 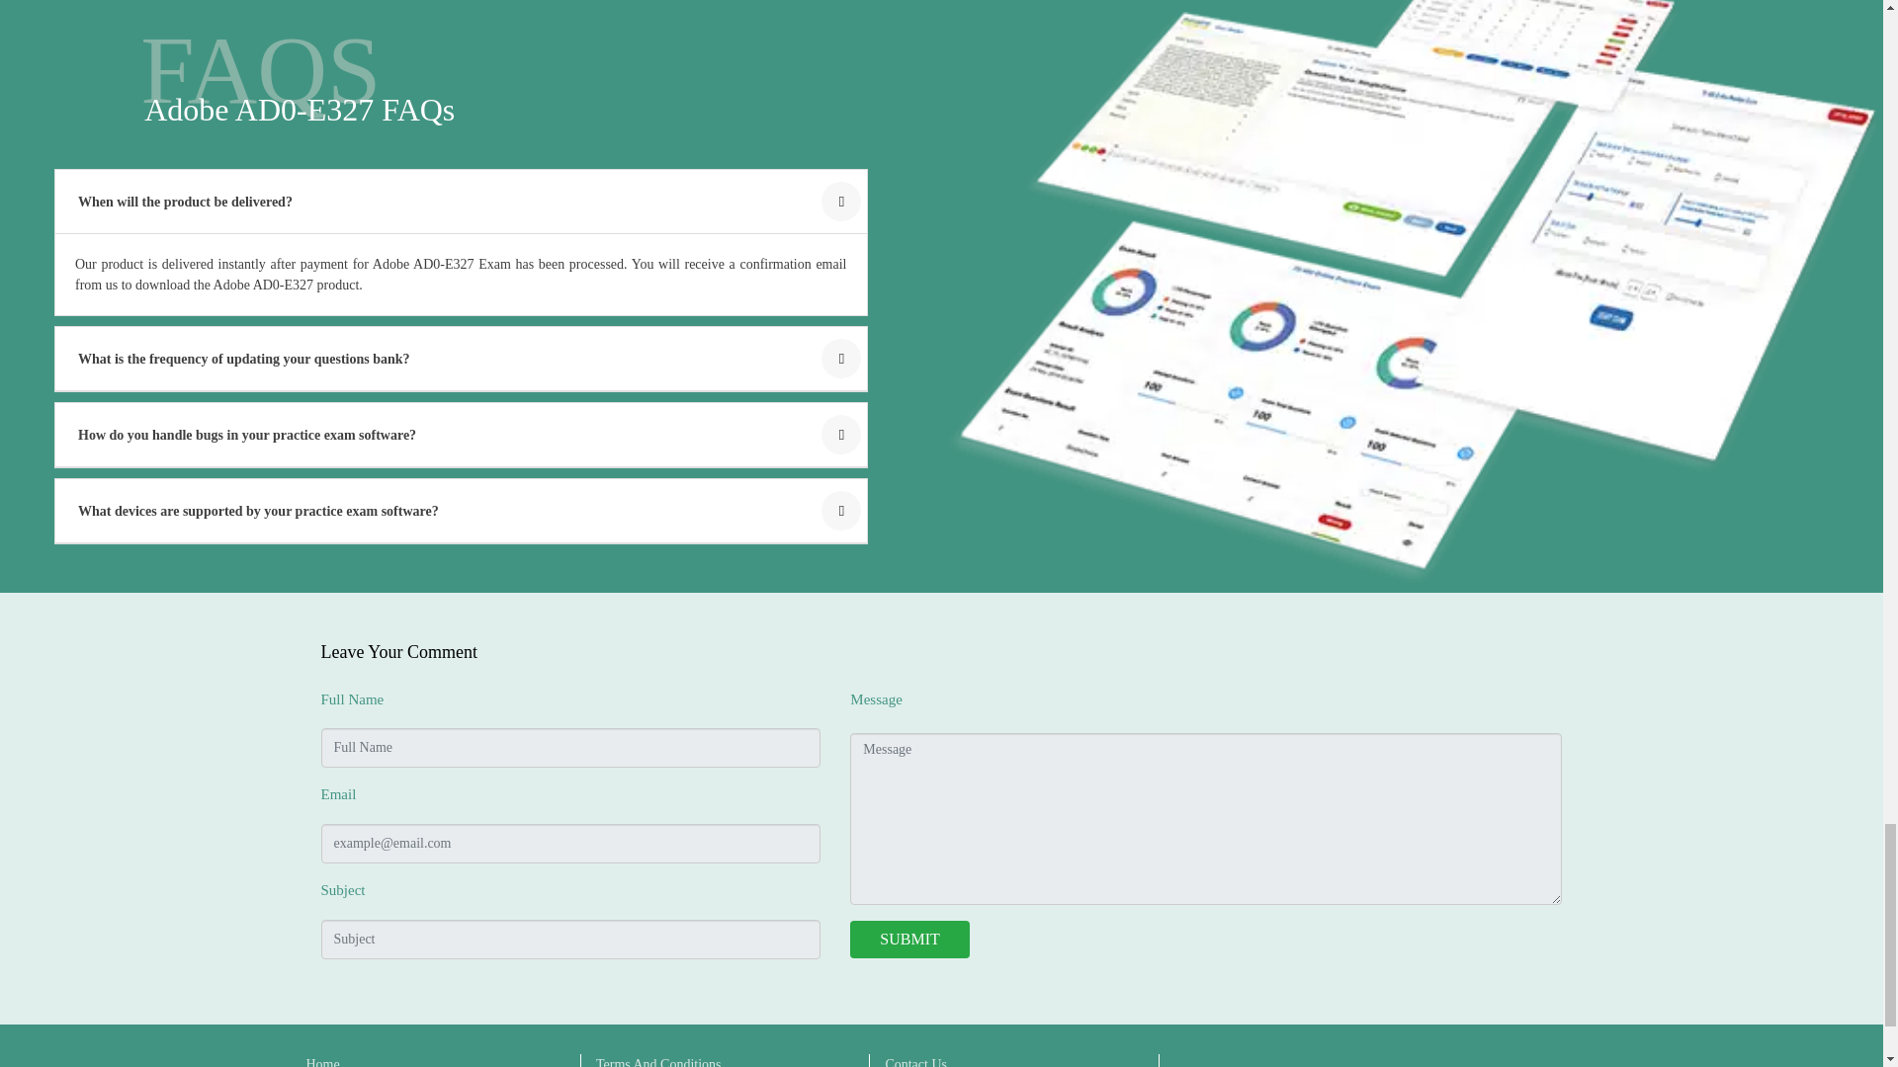 I want to click on SUBMIT, so click(x=909, y=939).